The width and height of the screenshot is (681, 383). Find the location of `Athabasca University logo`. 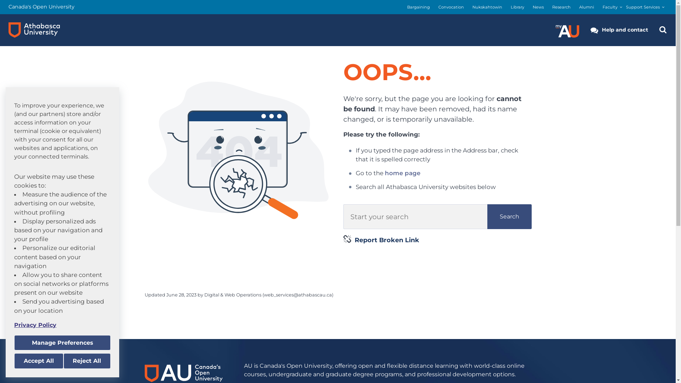

Athabasca University logo is located at coordinates (34, 30).